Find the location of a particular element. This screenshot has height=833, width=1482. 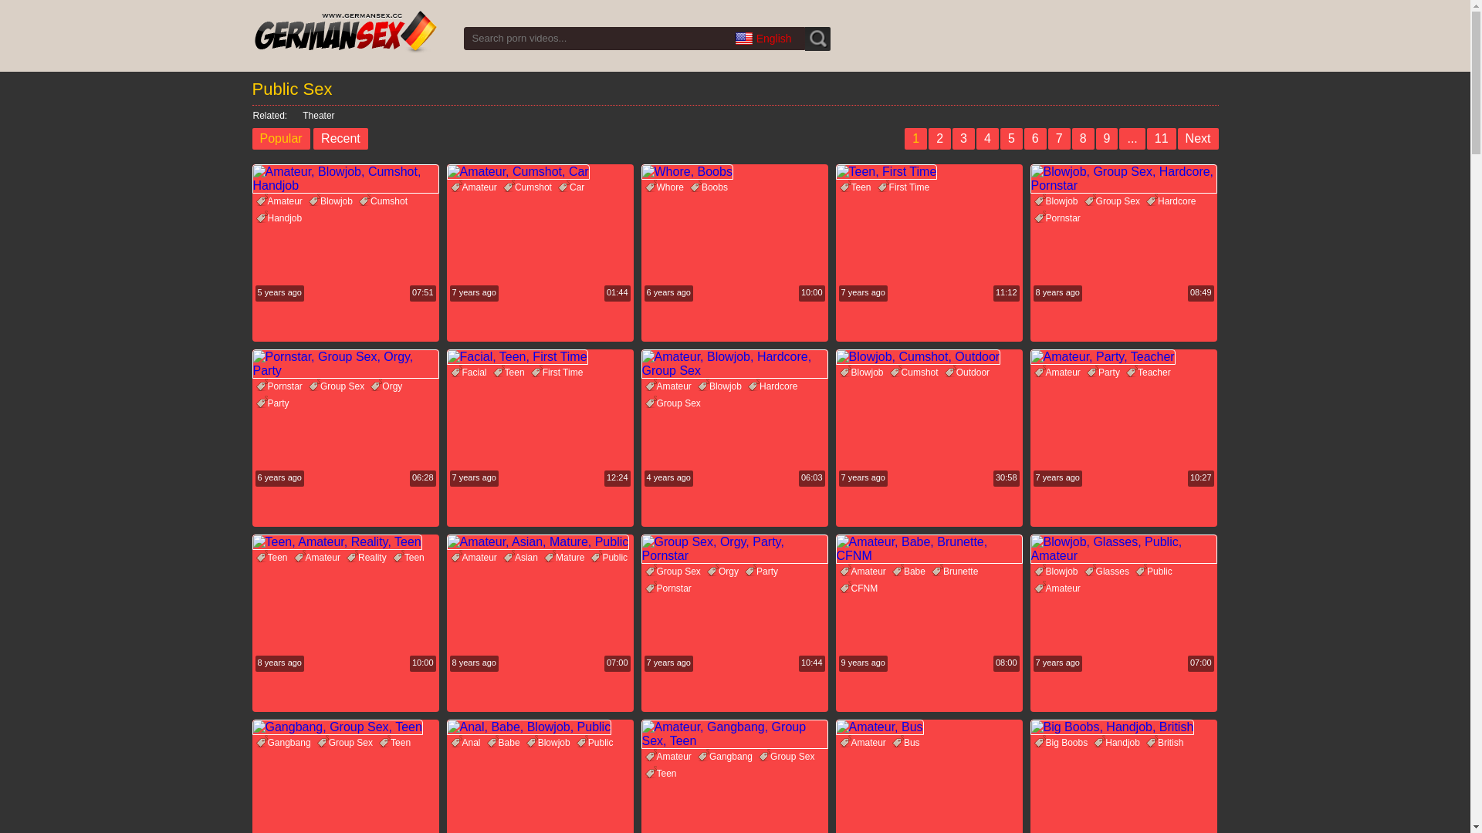

4 is located at coordinates (988, 139).